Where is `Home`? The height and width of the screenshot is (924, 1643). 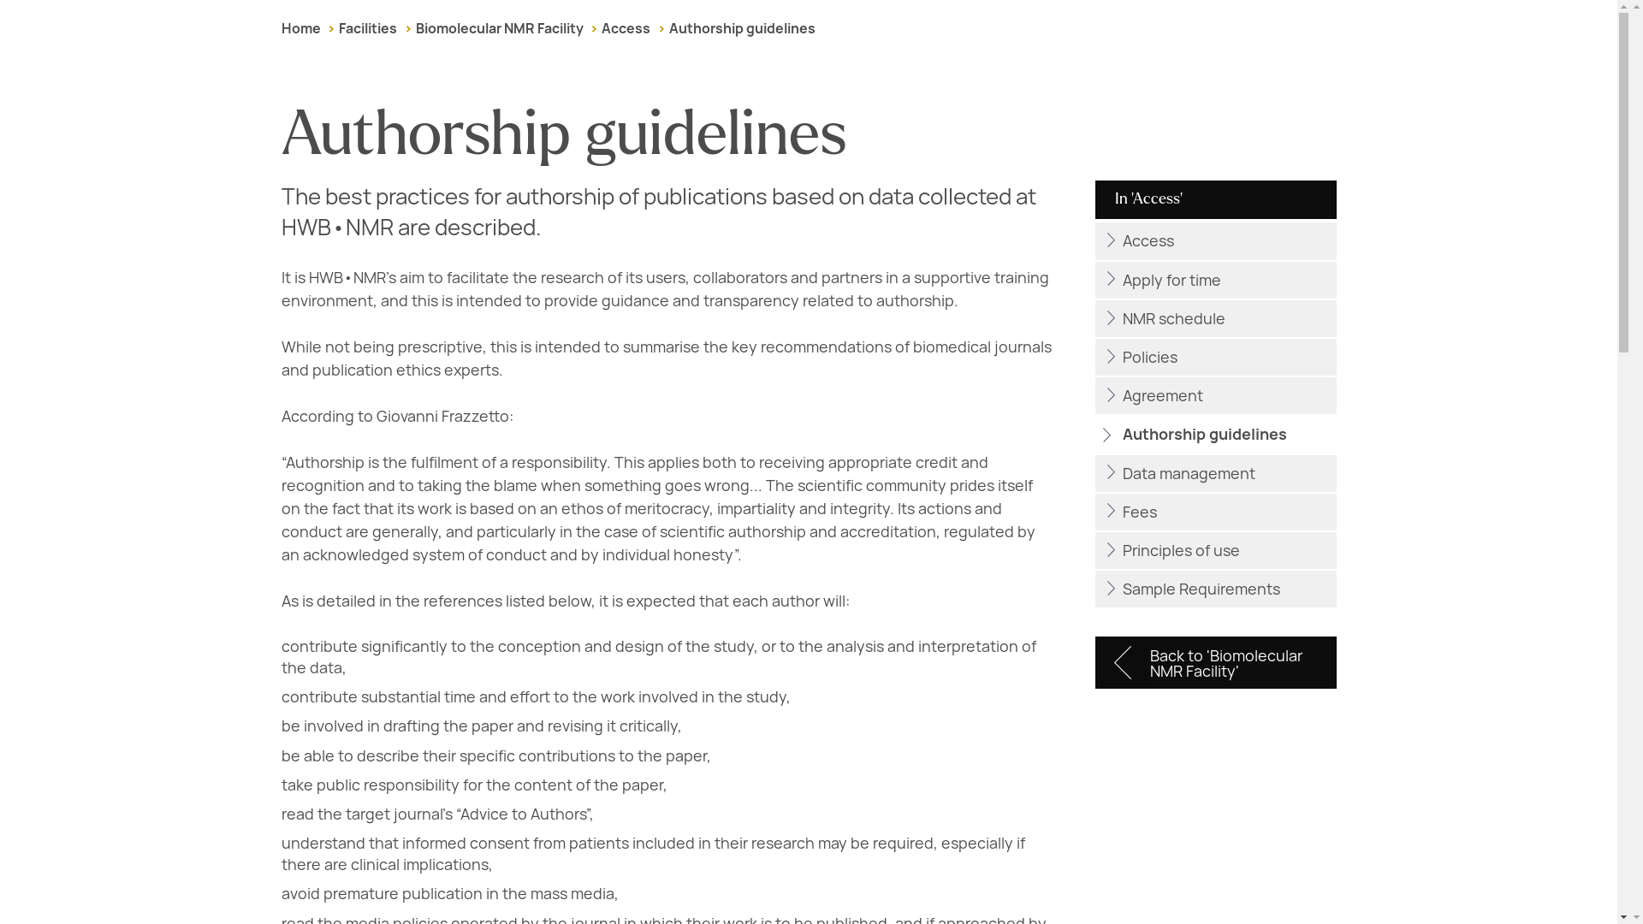
Home is located at coordinates (300, 28).